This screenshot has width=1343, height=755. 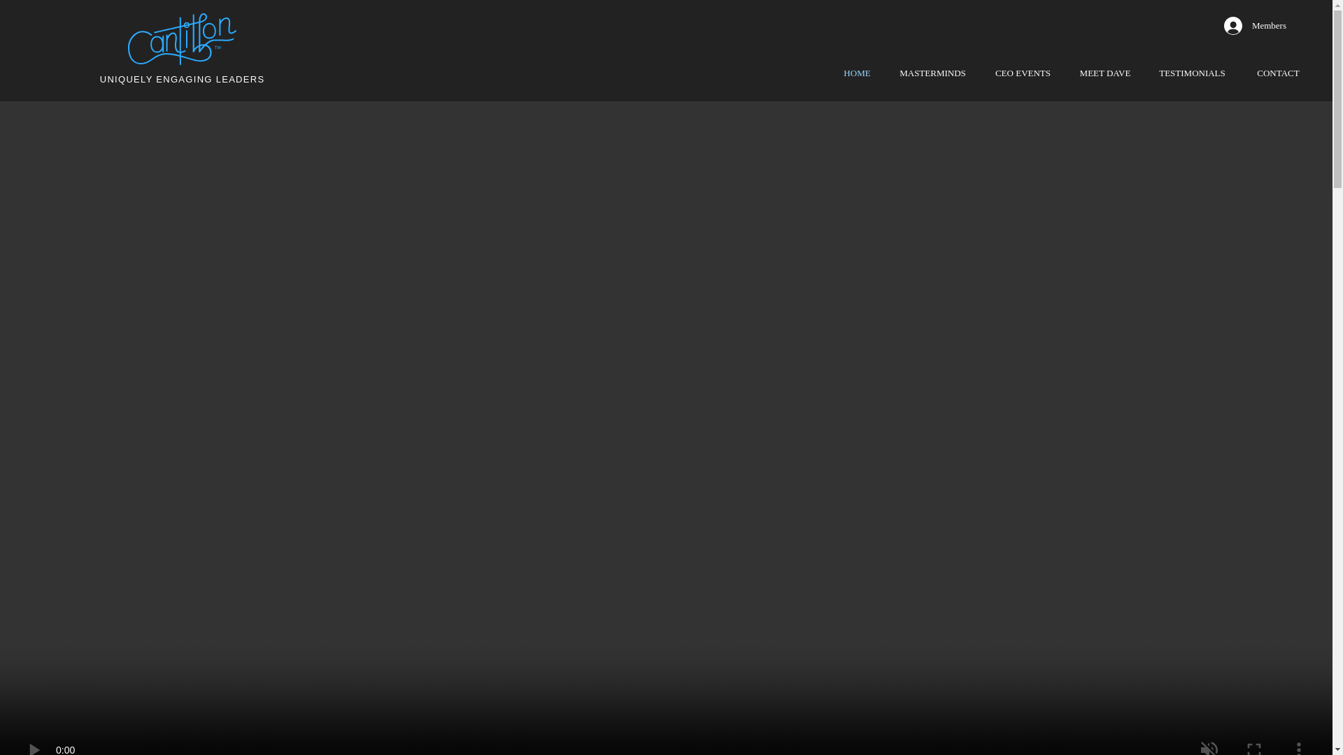 What do you see at coordinates (1105, 73) in the screenshot?
I see `MEET DAVE` at bounding box center [1105, 73].